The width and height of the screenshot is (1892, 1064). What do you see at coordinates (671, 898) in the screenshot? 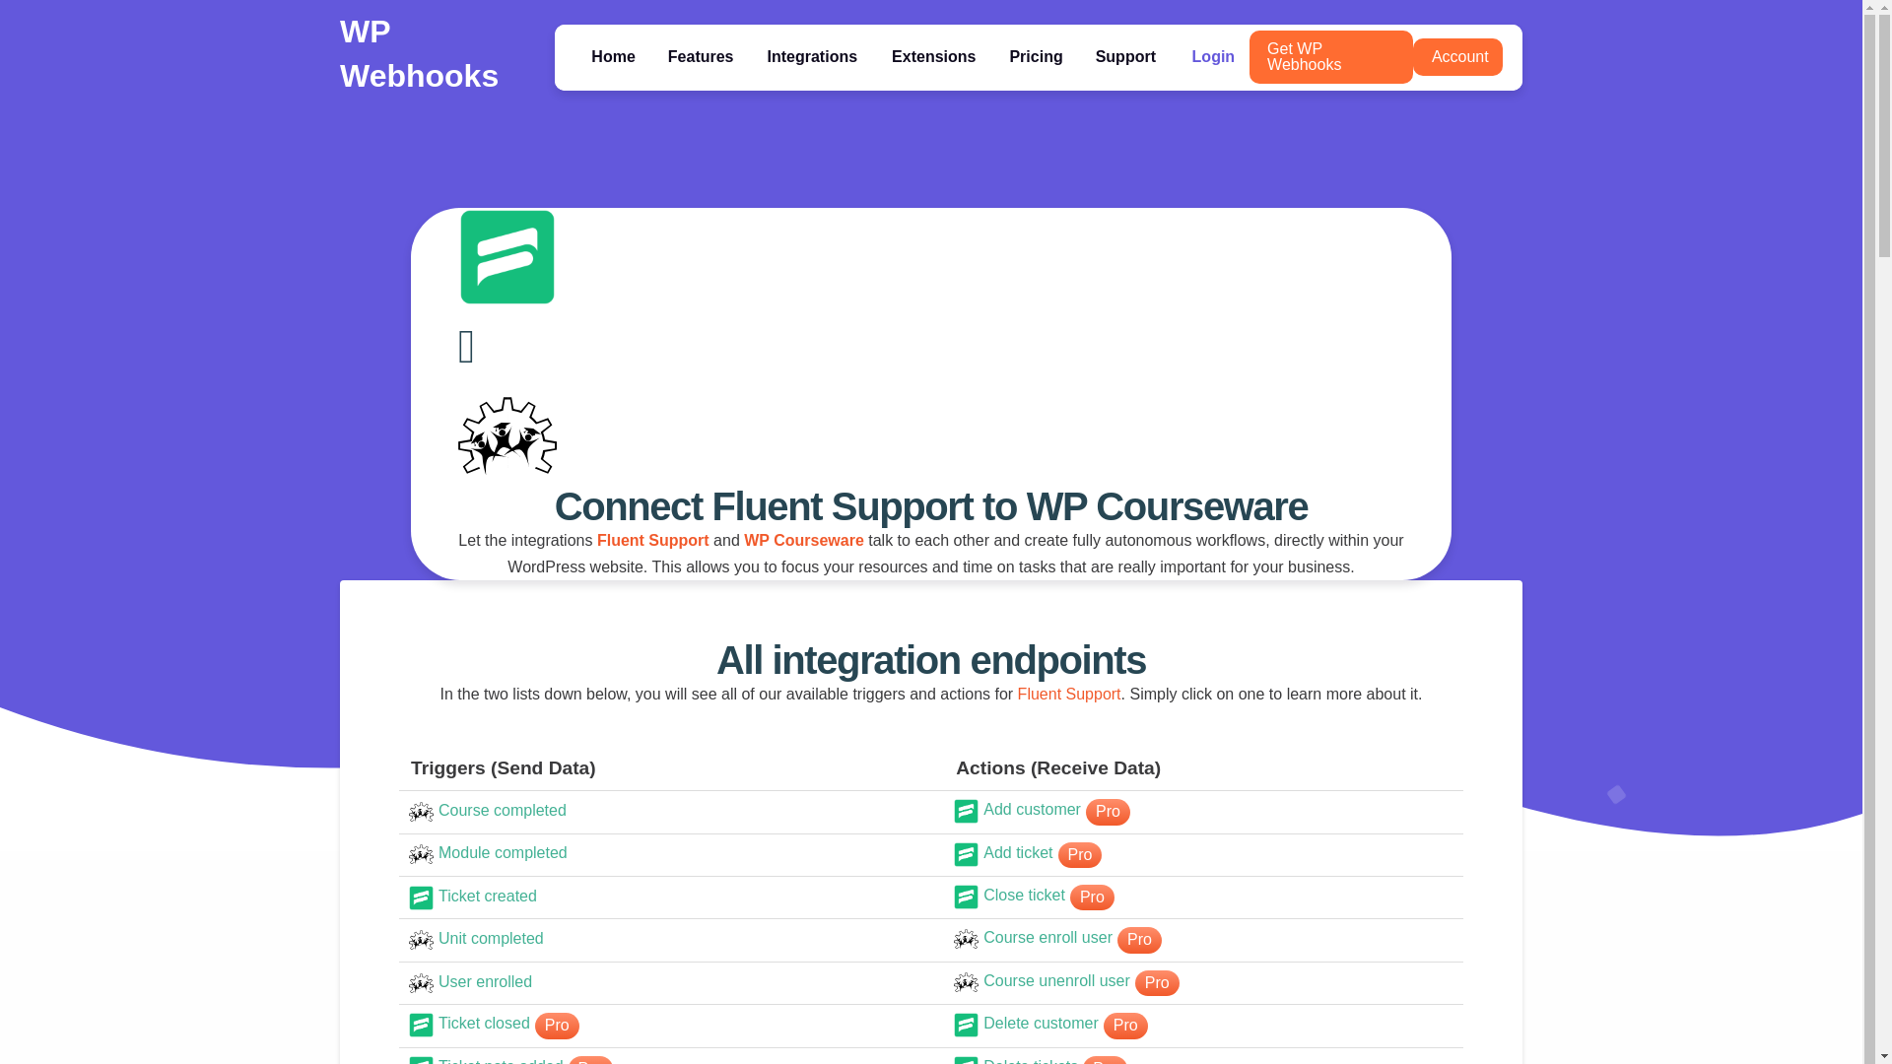
I see `Visit the Course completed trigger` at bounding box center [671, 898].